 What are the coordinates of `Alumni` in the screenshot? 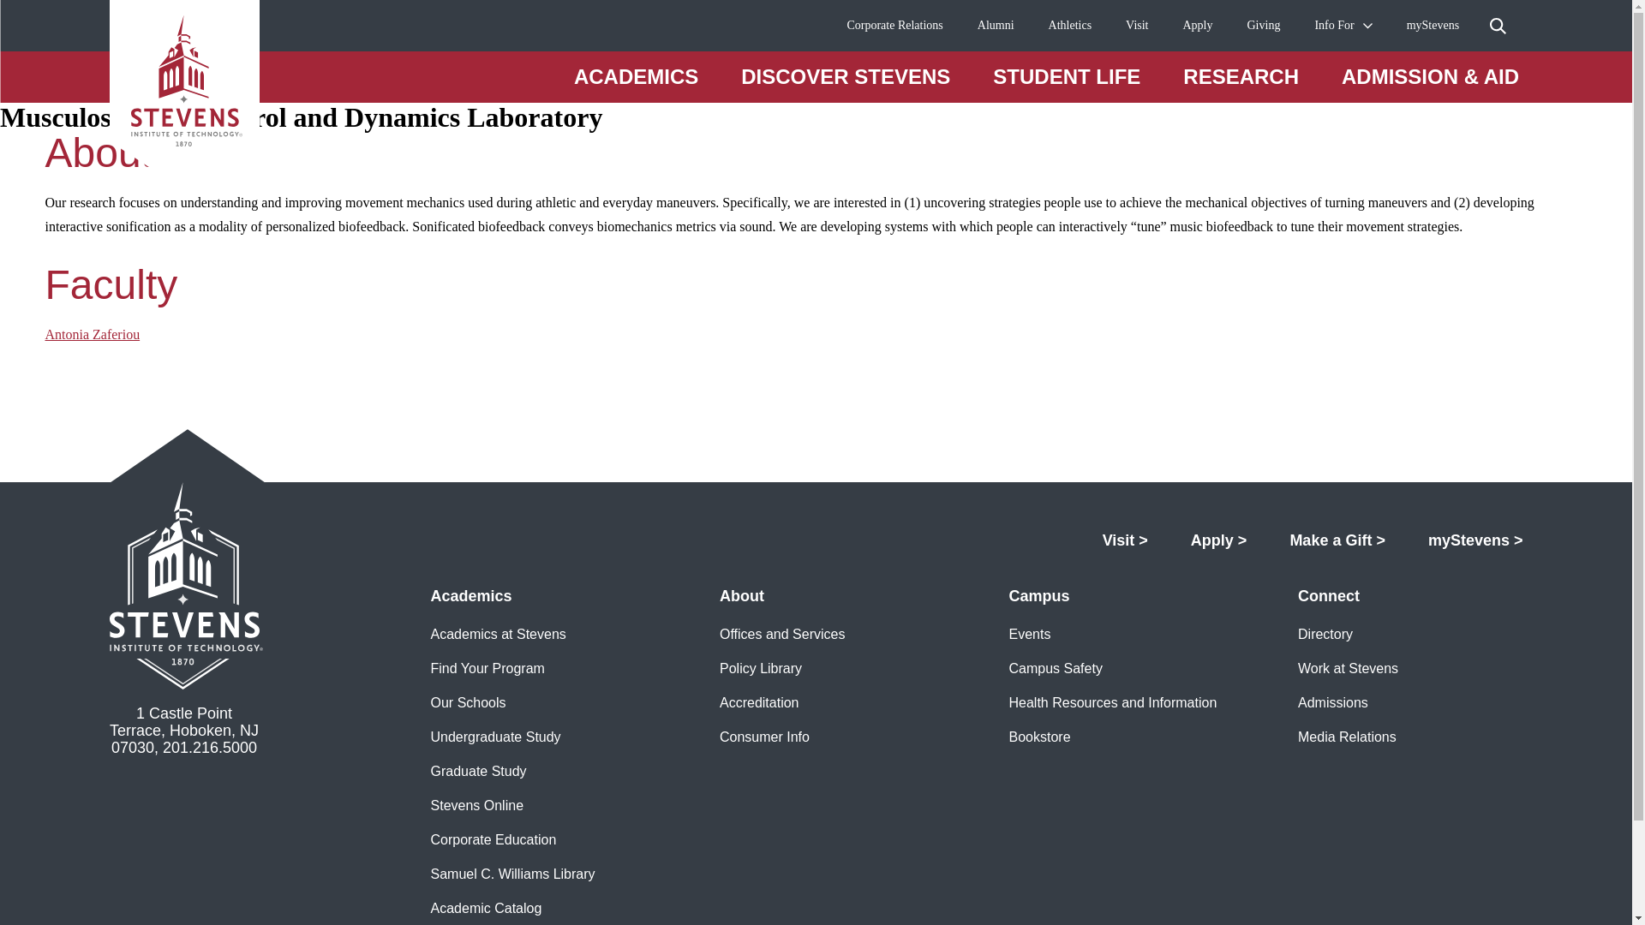 It's located at (996, 26).